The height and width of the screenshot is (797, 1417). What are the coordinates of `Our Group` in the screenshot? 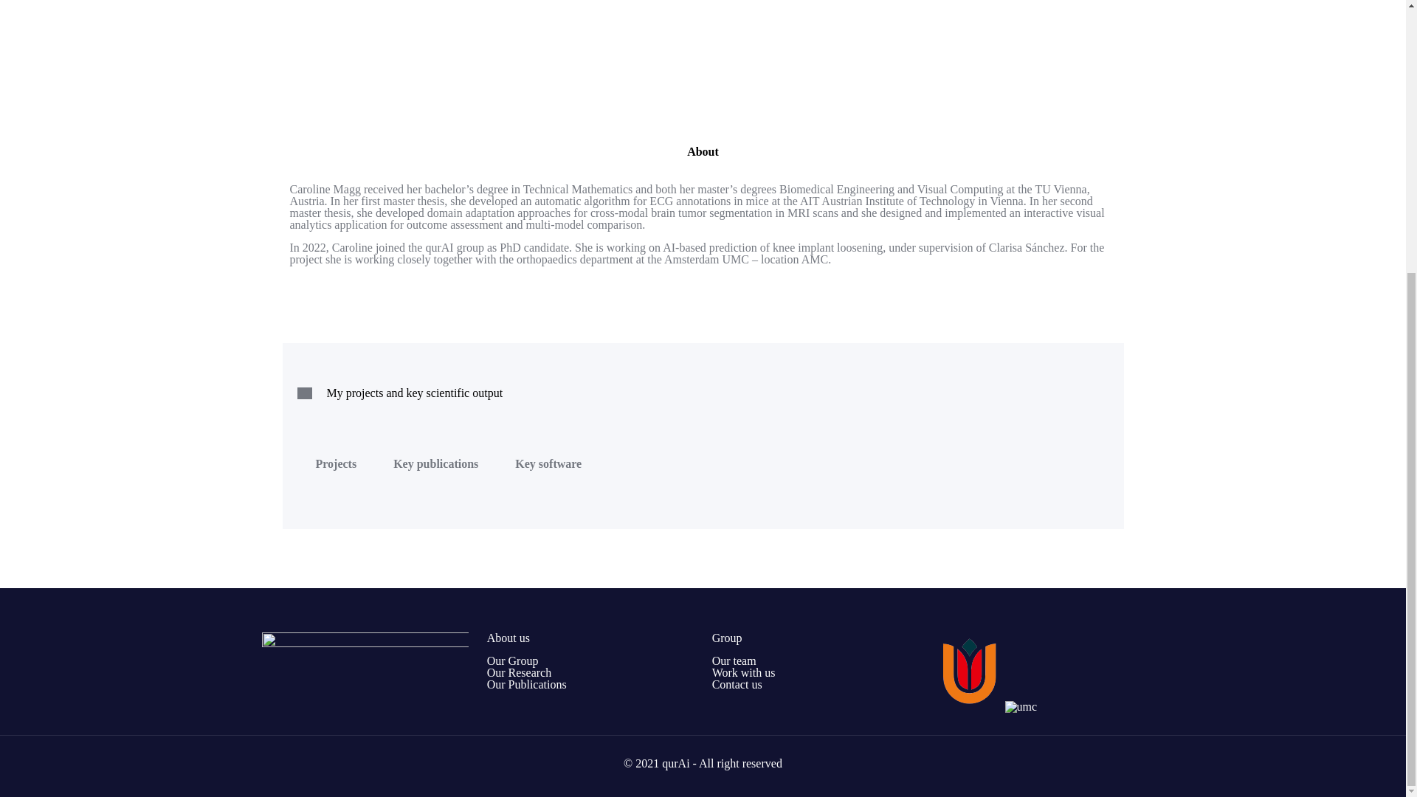 It's located at (512, 660).